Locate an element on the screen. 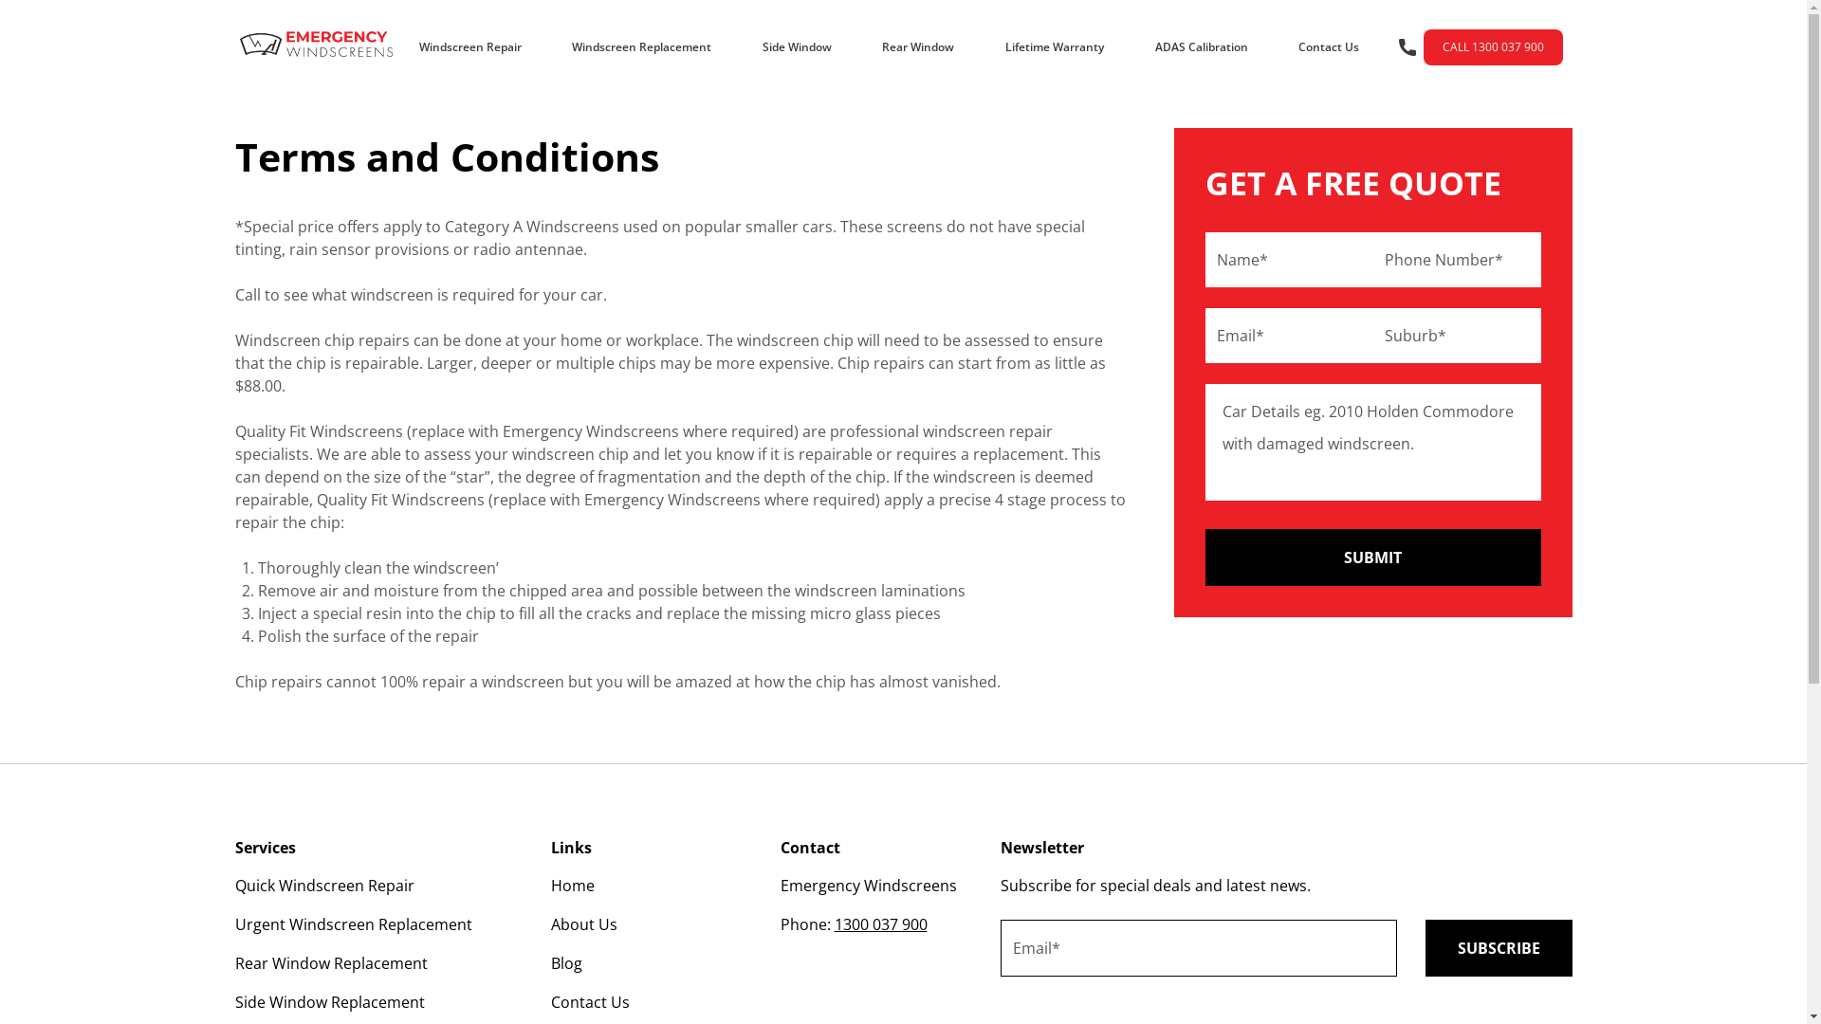 This screenshot has width=1821, height=1024. Side Window is located at coordinates (797, 47).